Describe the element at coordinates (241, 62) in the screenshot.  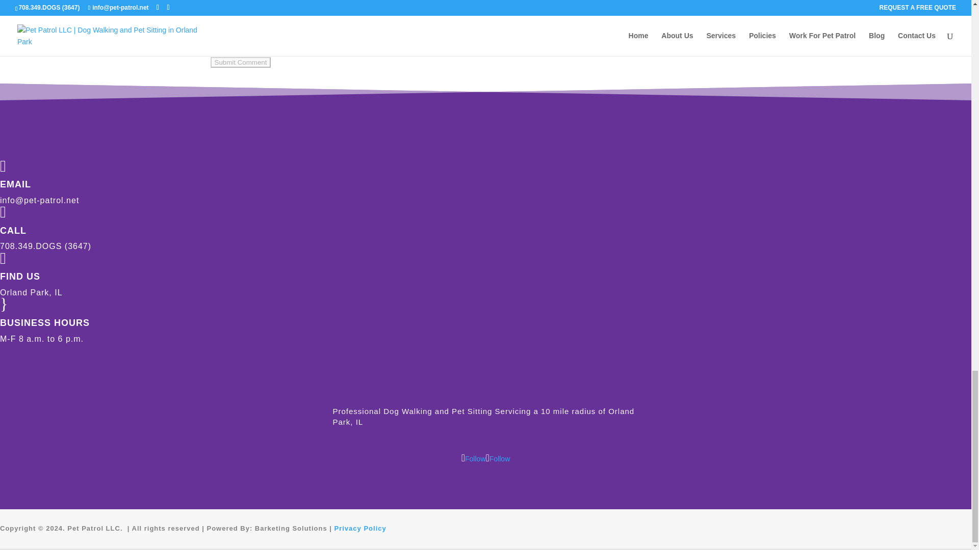
I see `Submit Comment` at that location.